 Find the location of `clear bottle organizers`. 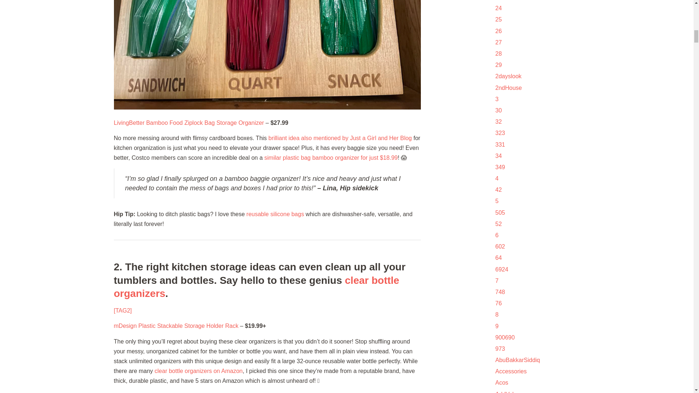

clear bottle organizers is located at coordinates (256, 286).